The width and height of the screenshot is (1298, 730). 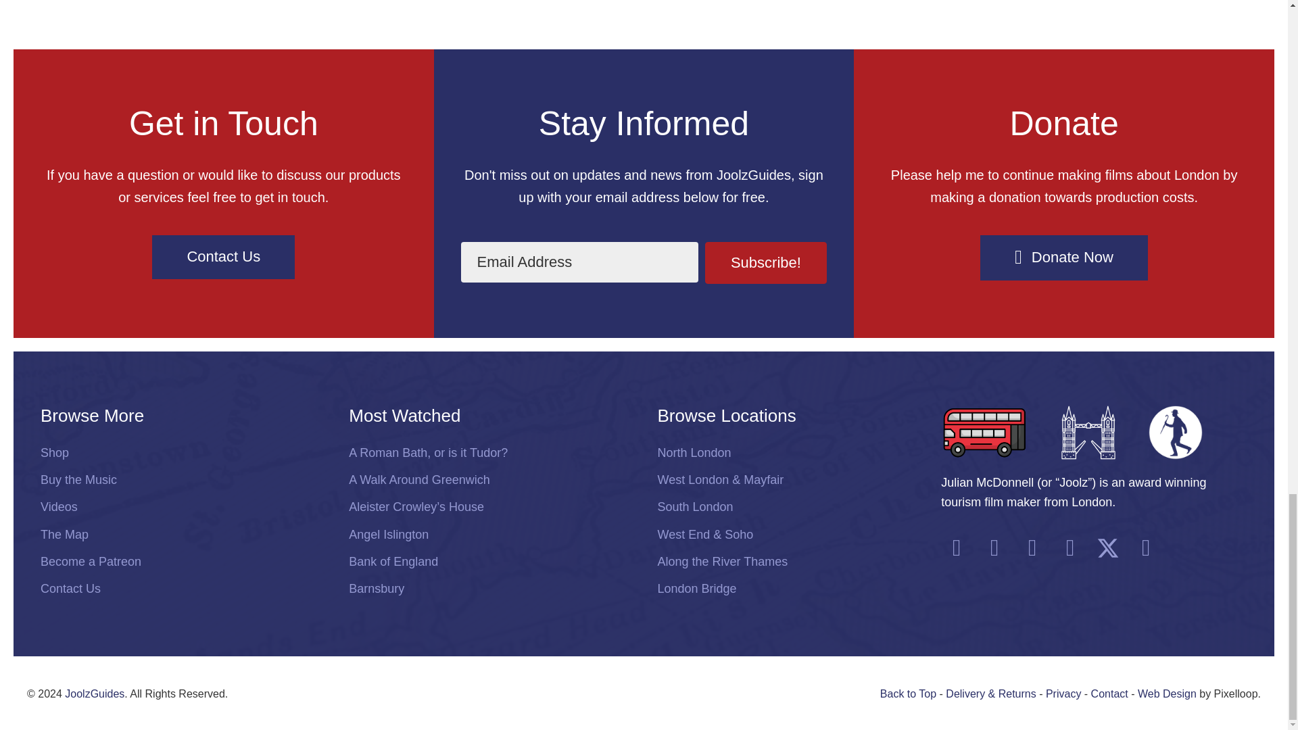 What do you see at coordinates (489, 562) in the screenshot?
I see `Bank of England` at bounding box center [489, 562].